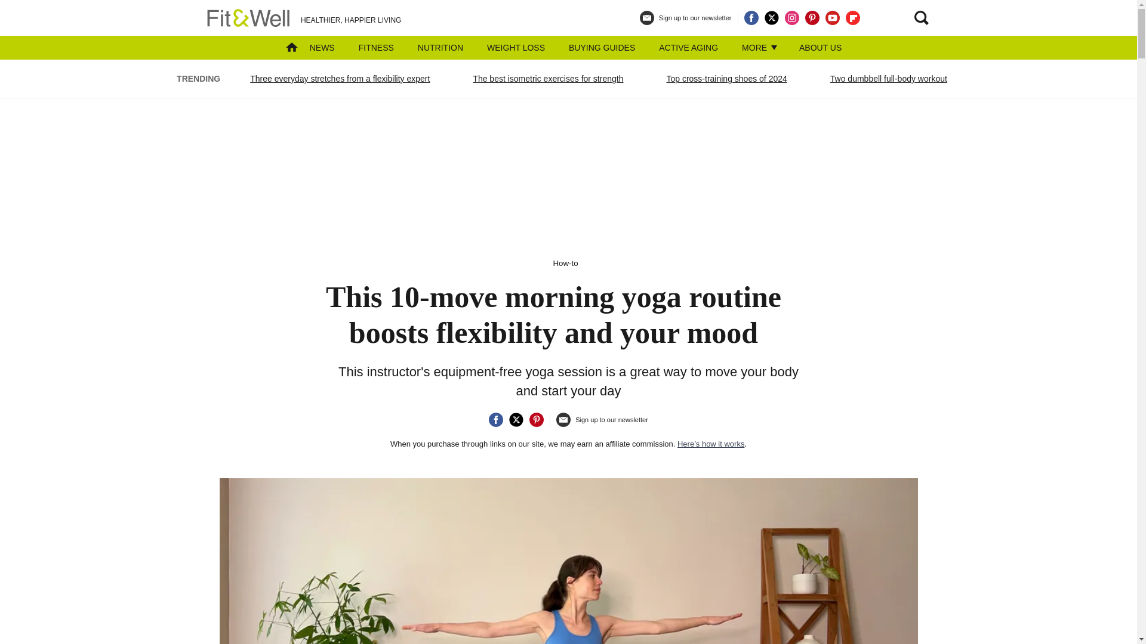 The image size is (1146, 644). Describe the element at coordinates (376, 48) in the screenshot. I see `FITNESS` at that location.